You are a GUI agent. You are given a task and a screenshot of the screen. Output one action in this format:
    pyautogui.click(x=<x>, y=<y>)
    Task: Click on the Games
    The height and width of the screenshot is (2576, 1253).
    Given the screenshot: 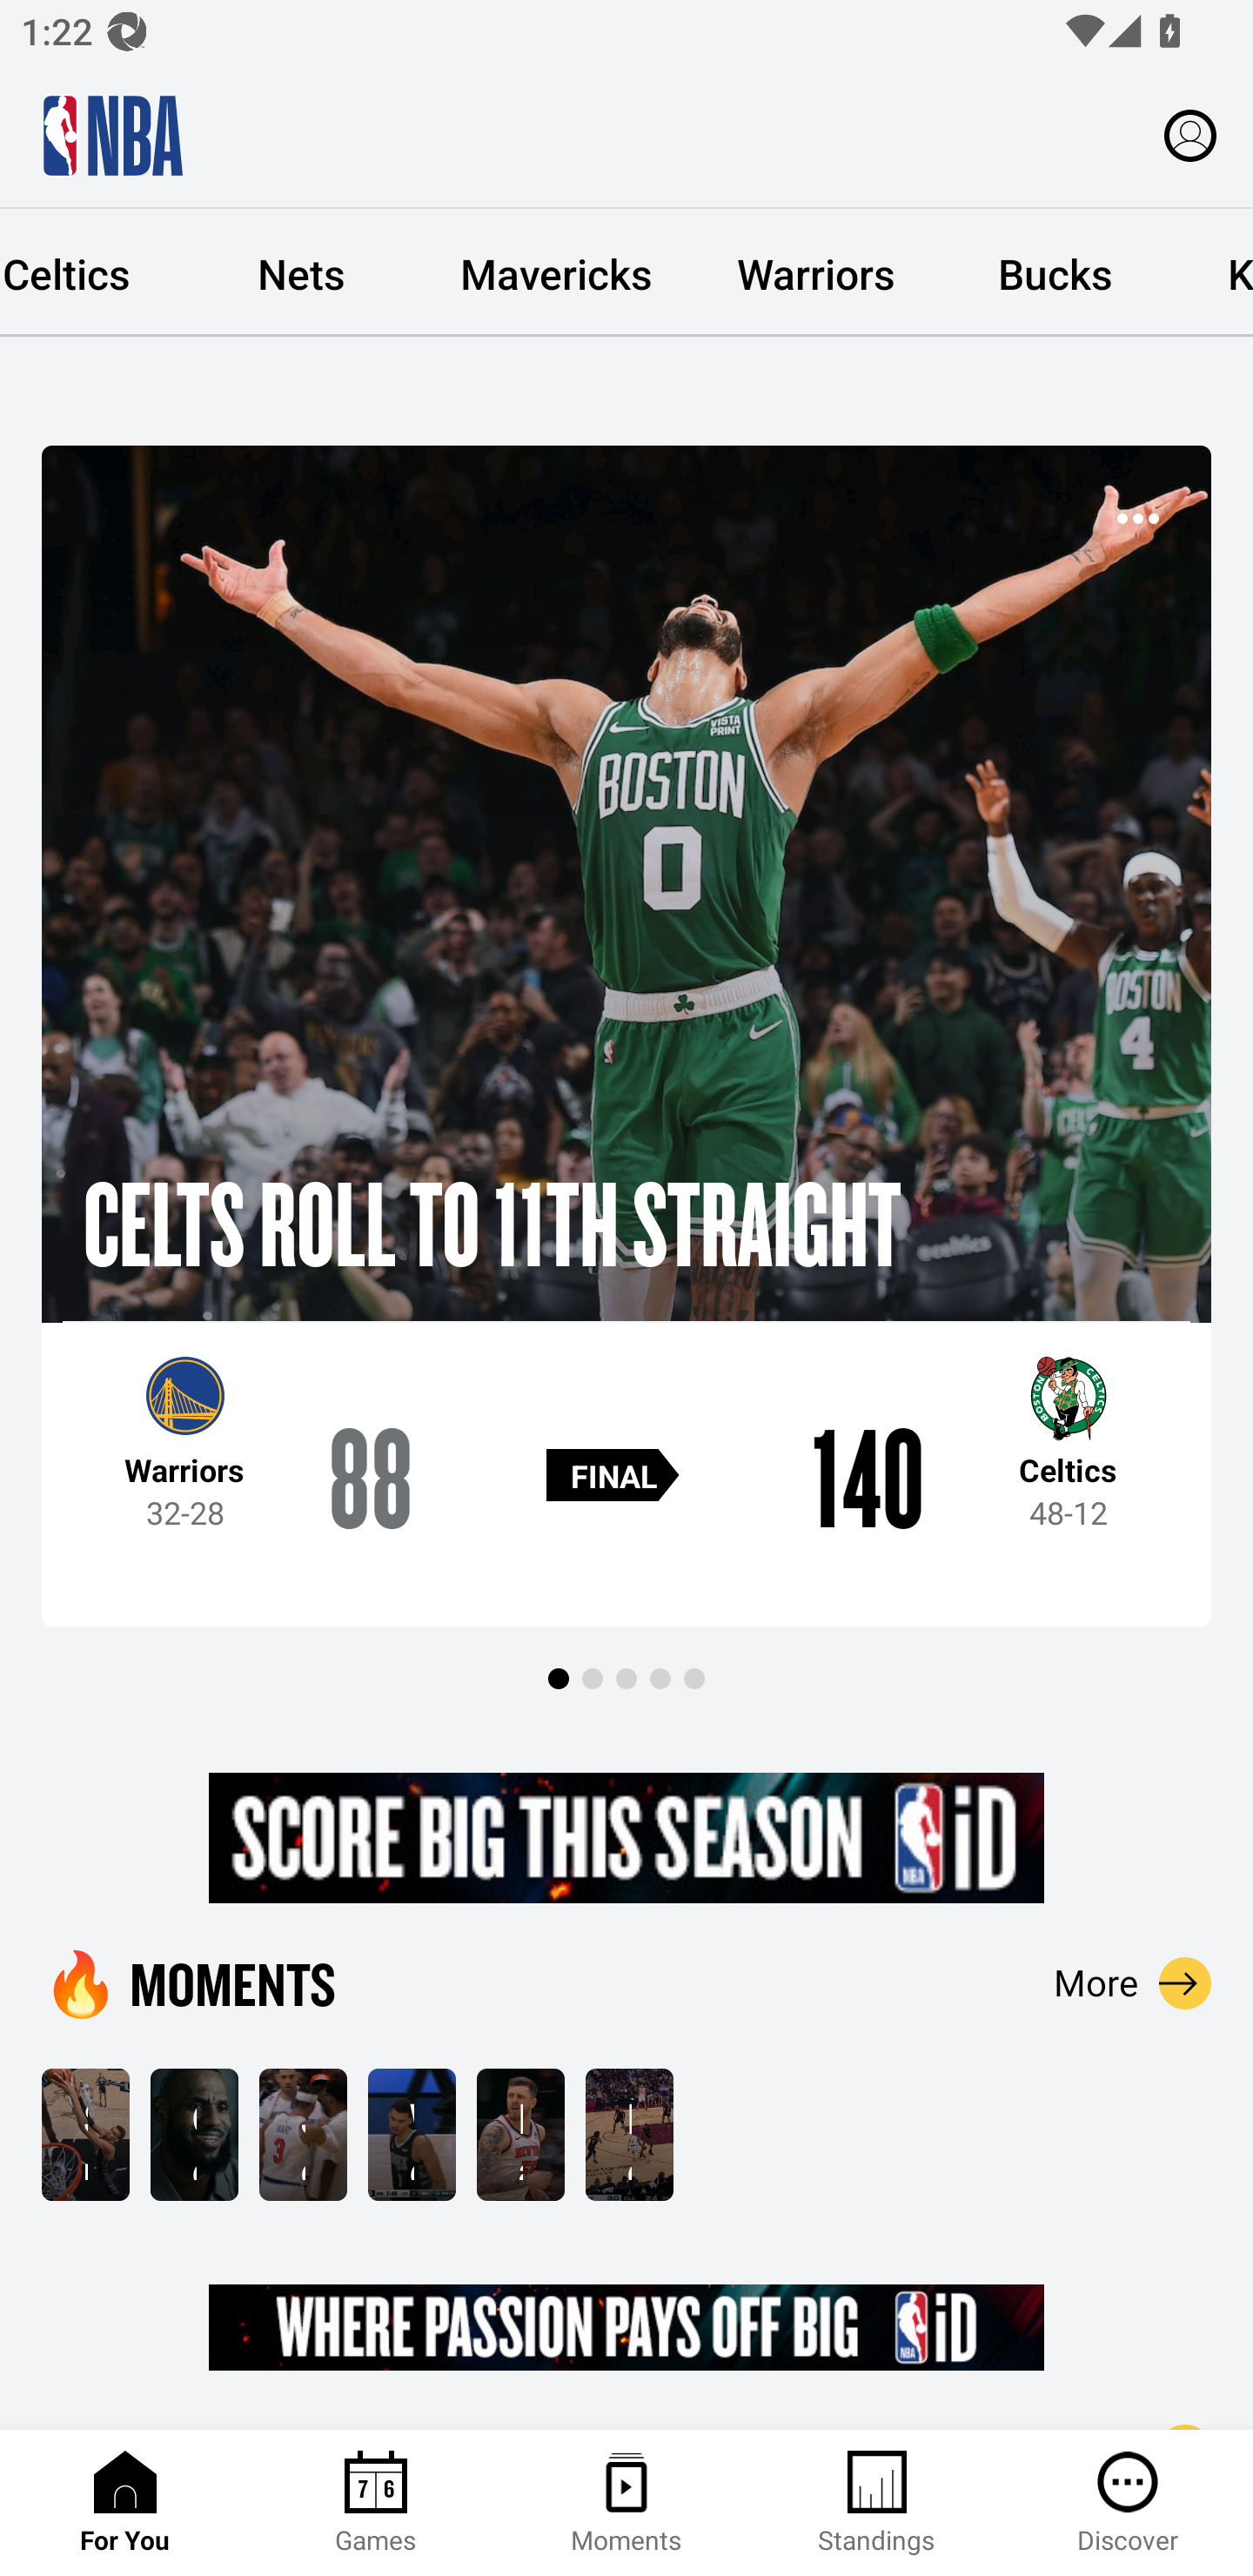 What is the action you would take?
    pyautogui.click(x=376, y=2503)
    